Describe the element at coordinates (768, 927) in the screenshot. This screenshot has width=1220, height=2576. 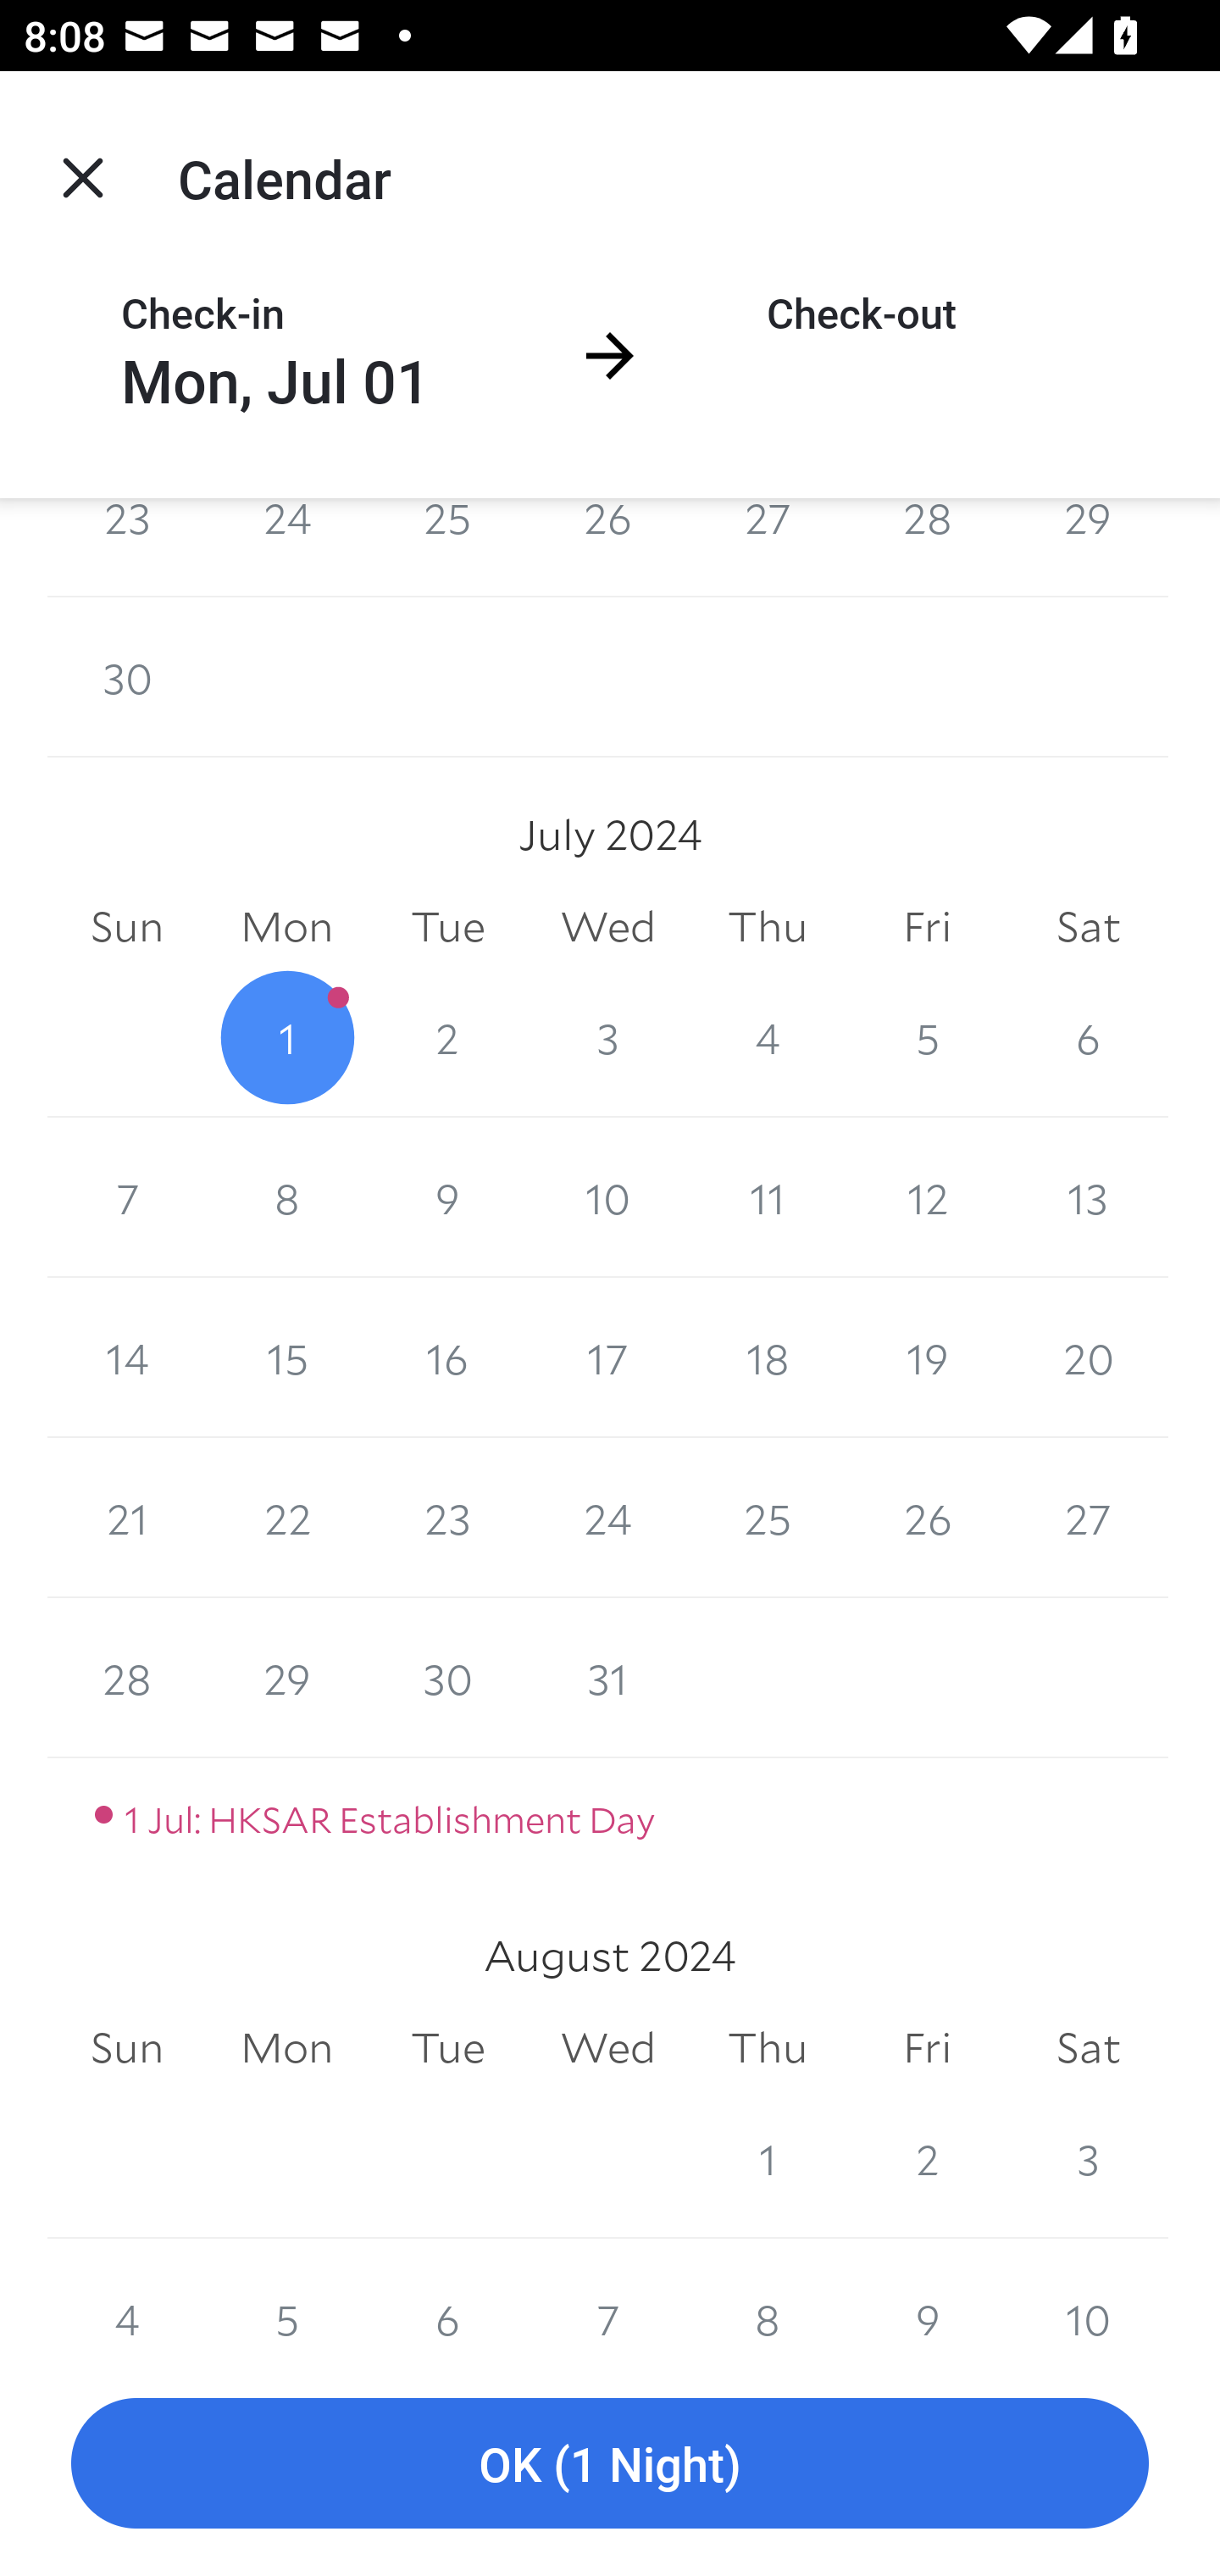
I see `Thu` at that location.